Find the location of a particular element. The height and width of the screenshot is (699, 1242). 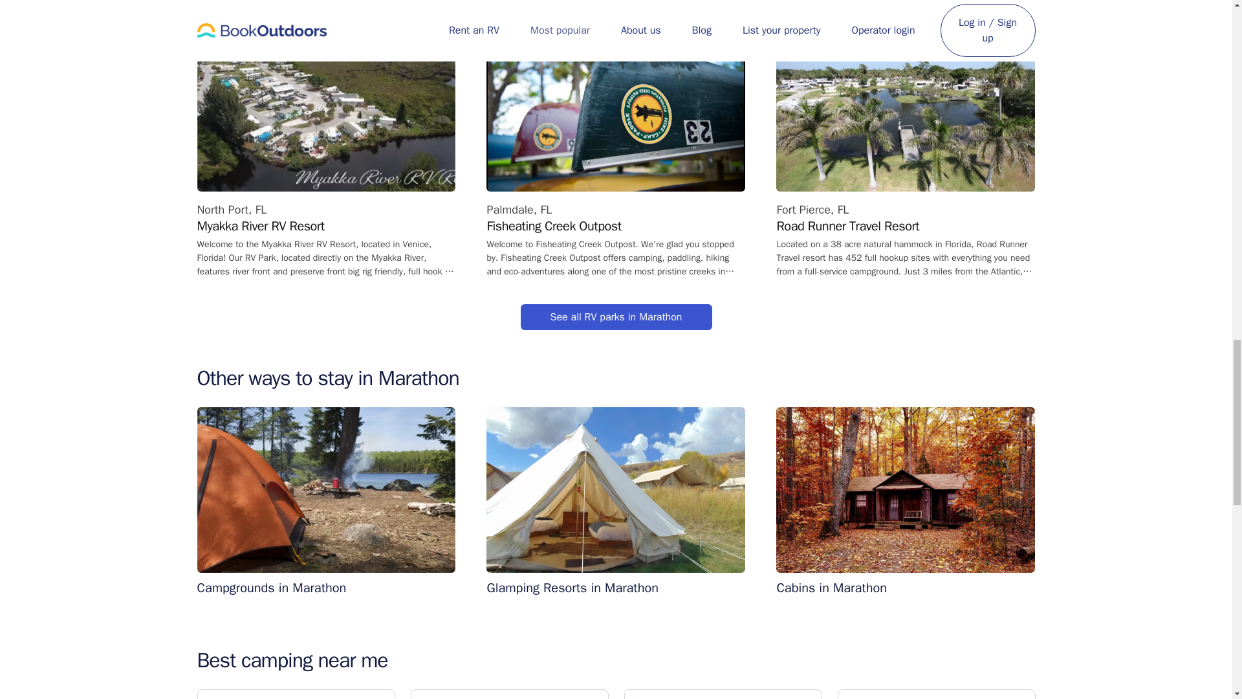

Cabins in Marathon is located at coordinates (906, 501).